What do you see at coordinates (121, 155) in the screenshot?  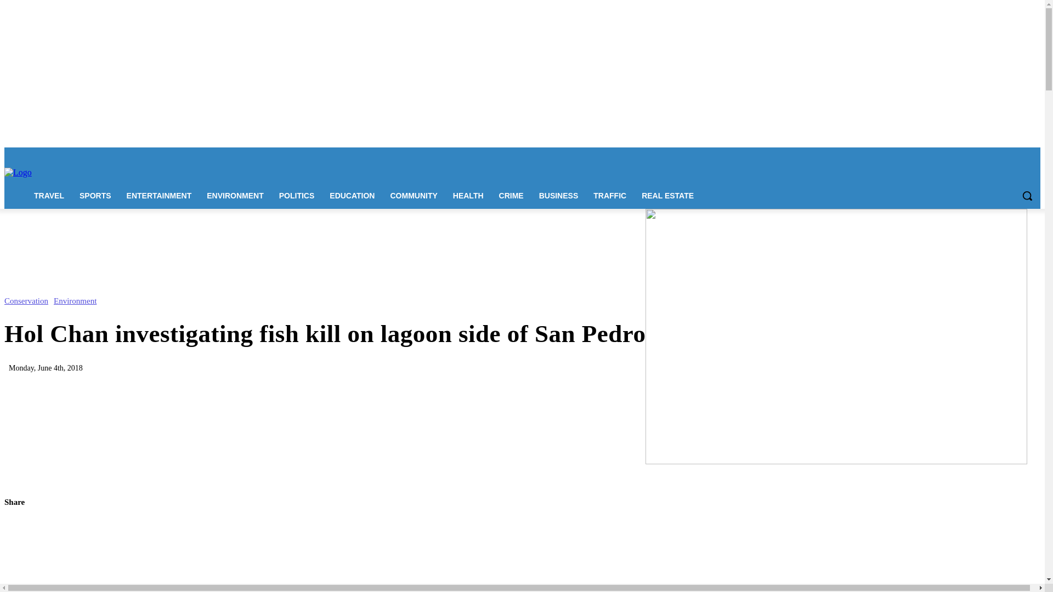 I see `About Us` at bounding box center [121, 155].